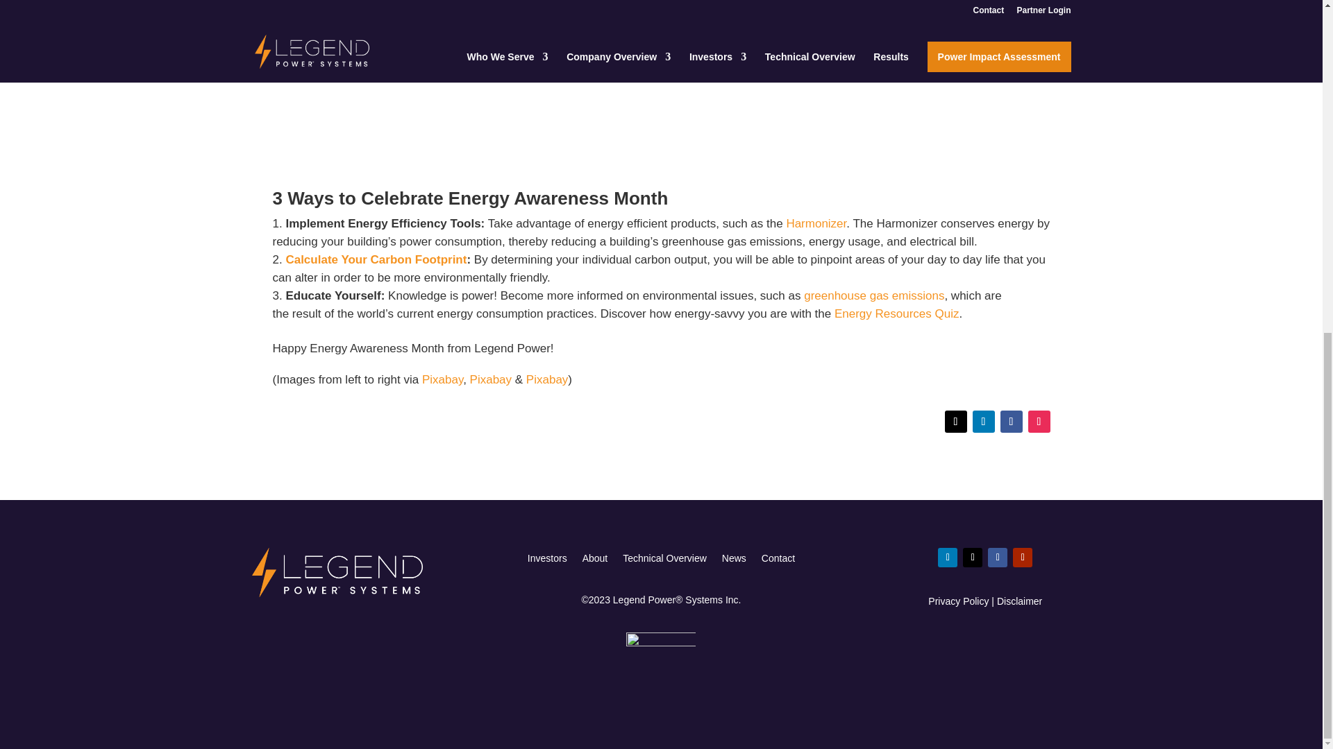  Describe the element at coordinates (1011, 422) in the screenshot. I see `Follow on Facebook` at that location.